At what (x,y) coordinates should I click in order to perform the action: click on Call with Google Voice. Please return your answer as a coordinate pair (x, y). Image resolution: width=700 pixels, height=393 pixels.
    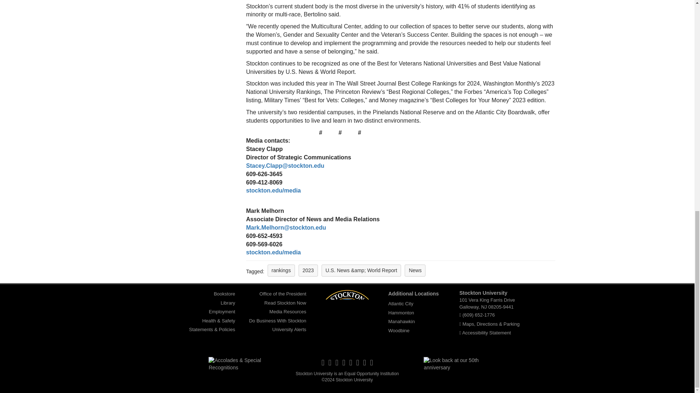
    Looking at the image, I should click on (478, 314).